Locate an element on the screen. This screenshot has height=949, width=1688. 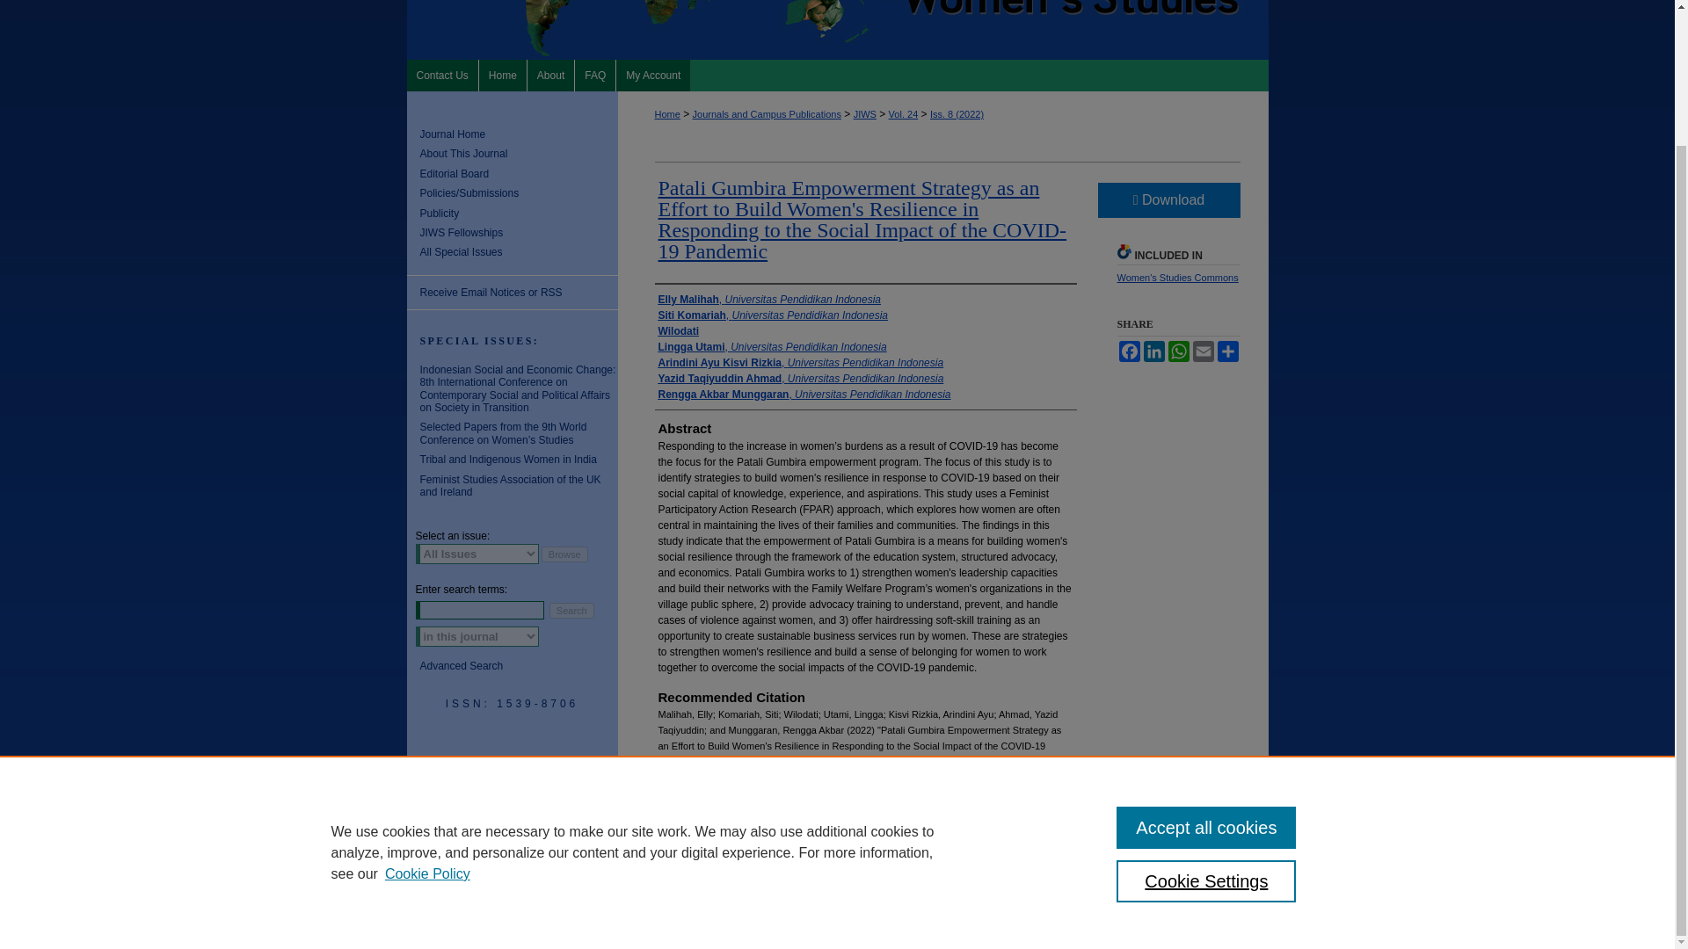
Journal of International Women's Studies is located at coordinates (837, 30).